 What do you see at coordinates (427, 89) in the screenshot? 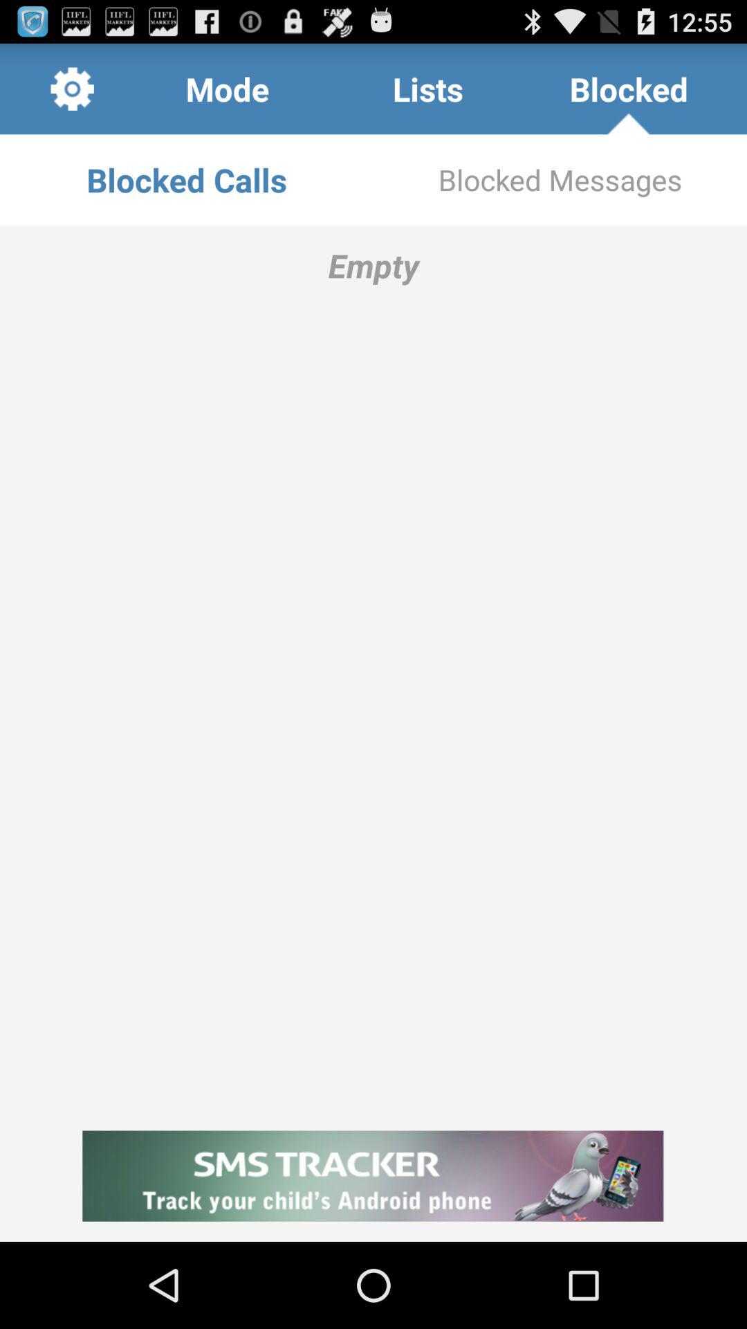
I see `tap the item to the left of blocked item` at bounding box center [427, 89].